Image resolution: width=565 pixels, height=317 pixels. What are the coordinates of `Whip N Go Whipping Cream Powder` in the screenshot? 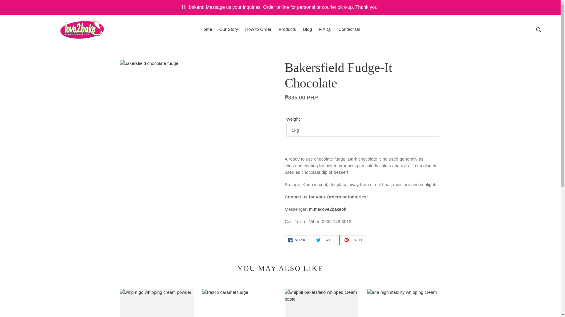 It's located at (157, 303).